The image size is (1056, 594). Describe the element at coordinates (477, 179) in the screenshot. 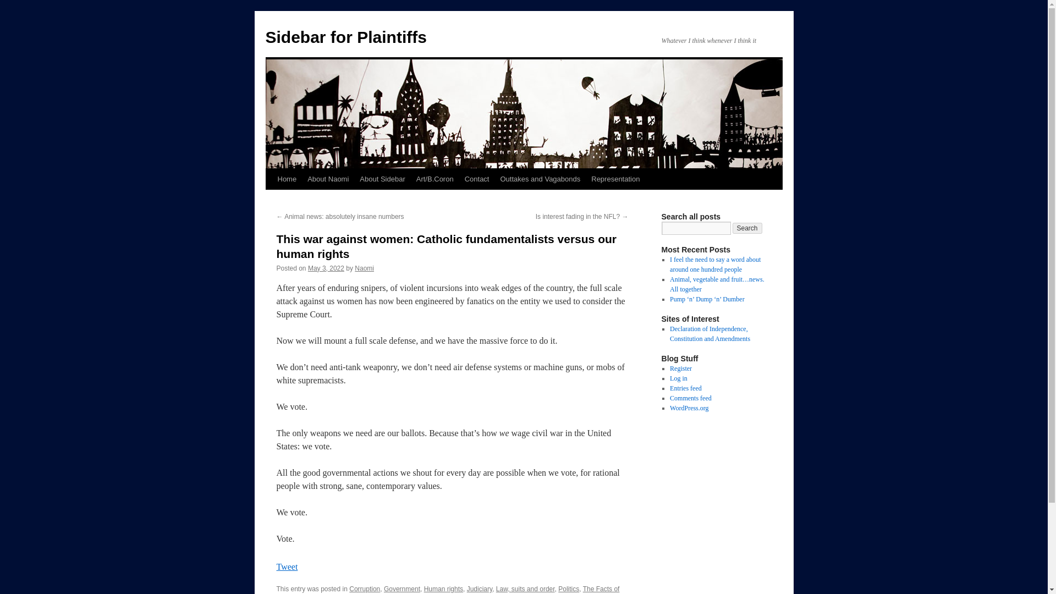

I see `Contact` at that location.